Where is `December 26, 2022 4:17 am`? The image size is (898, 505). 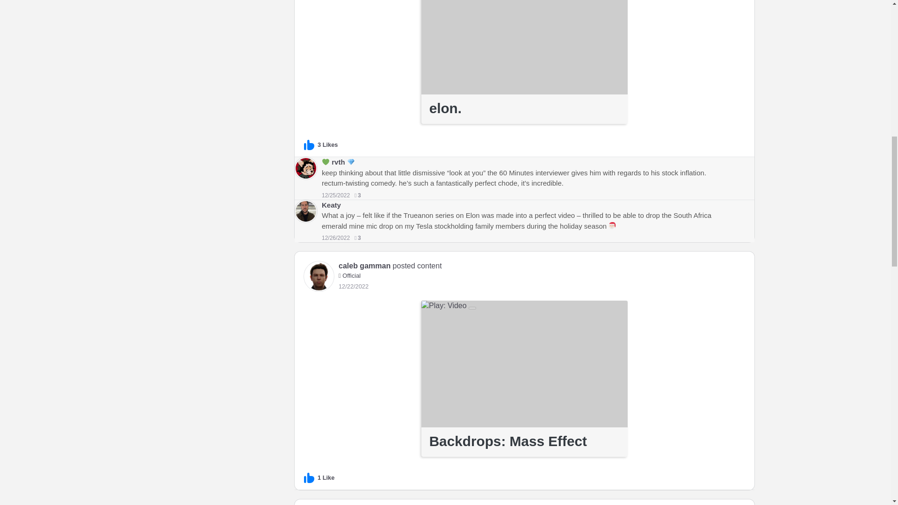
December 26, 2022 4:17 am is located at coordinates (336, 238).